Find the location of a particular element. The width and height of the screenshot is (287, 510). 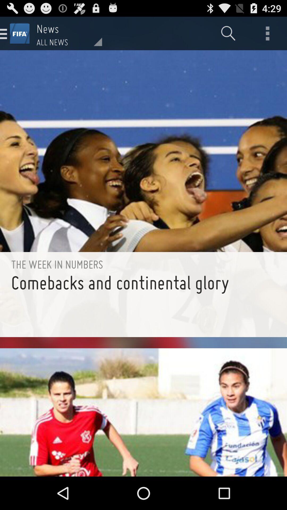

turn on comebacks and continental item is located at coordinates (143, 304).